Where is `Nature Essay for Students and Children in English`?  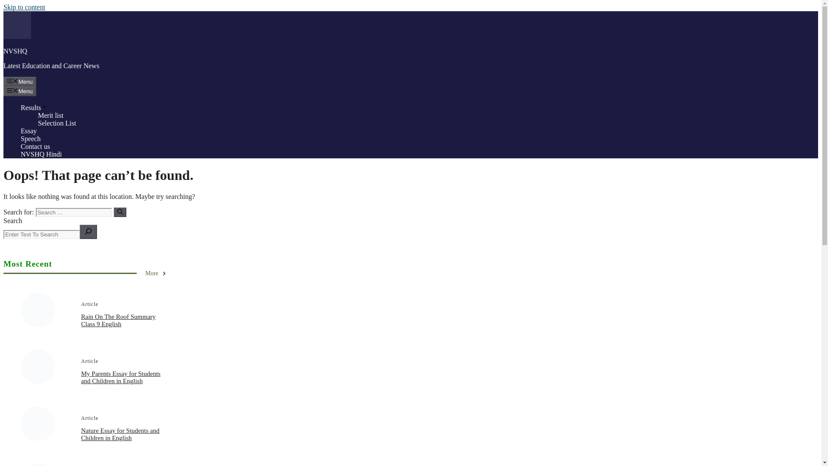 Nature Essay for Students and Children in English is located at coordinates (120, 434).